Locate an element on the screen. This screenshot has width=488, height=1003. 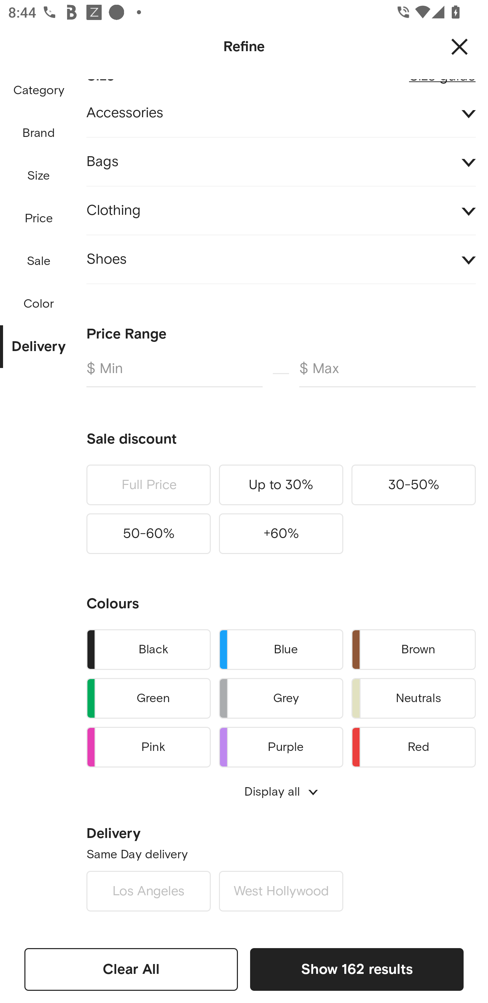
Grey is located at coordinates (281, 699).